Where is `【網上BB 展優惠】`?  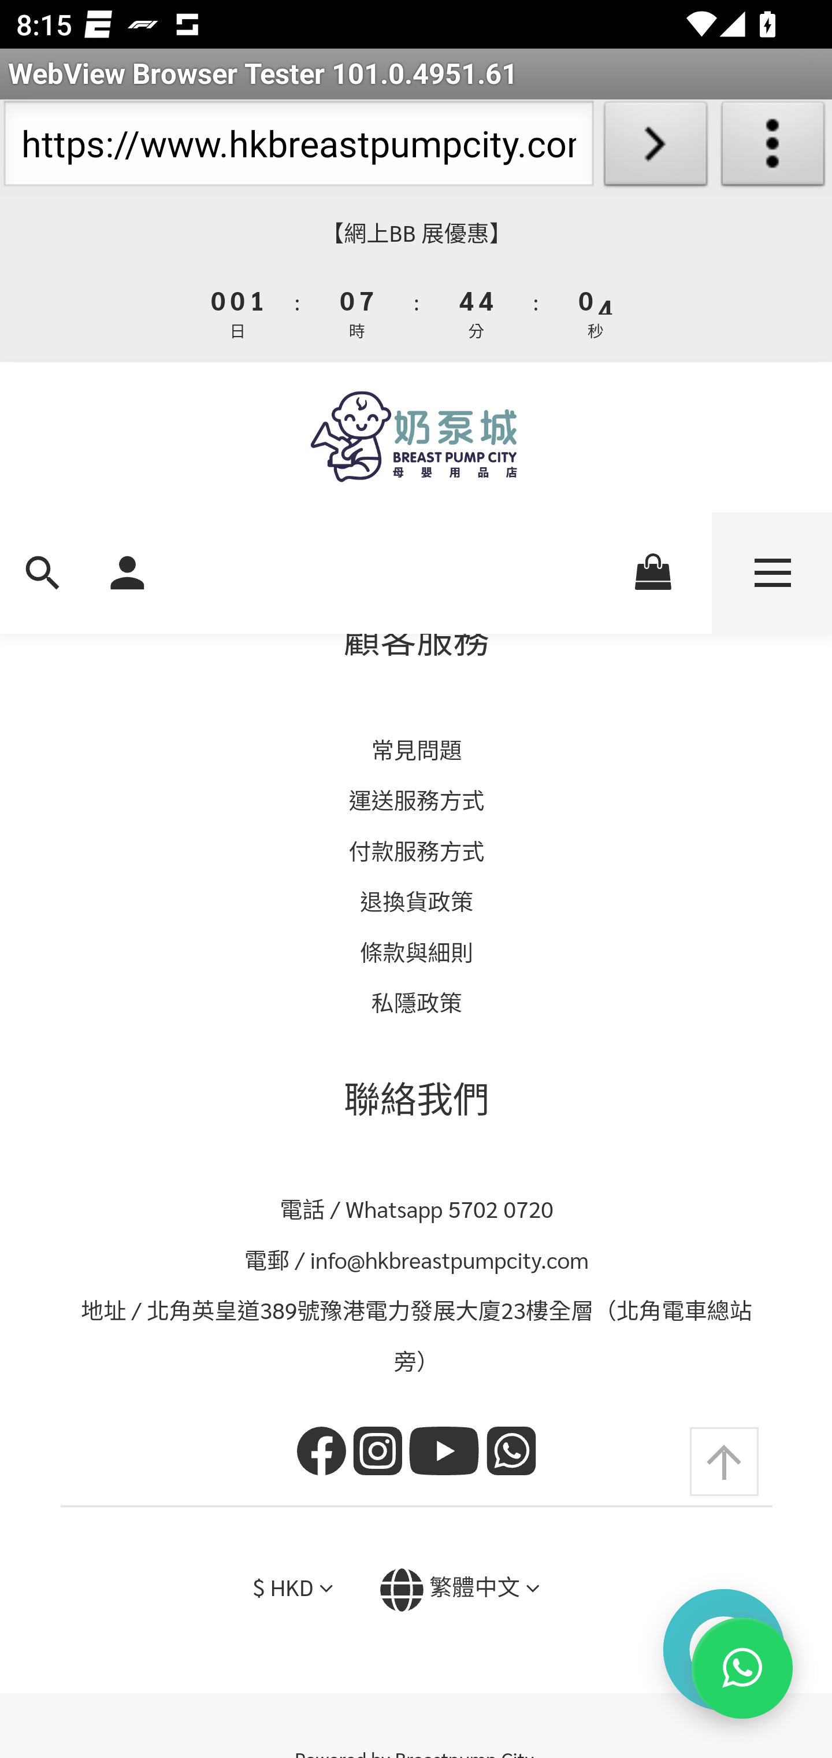
【網上BB 展優惠】 is located at coordinates (416, 234).